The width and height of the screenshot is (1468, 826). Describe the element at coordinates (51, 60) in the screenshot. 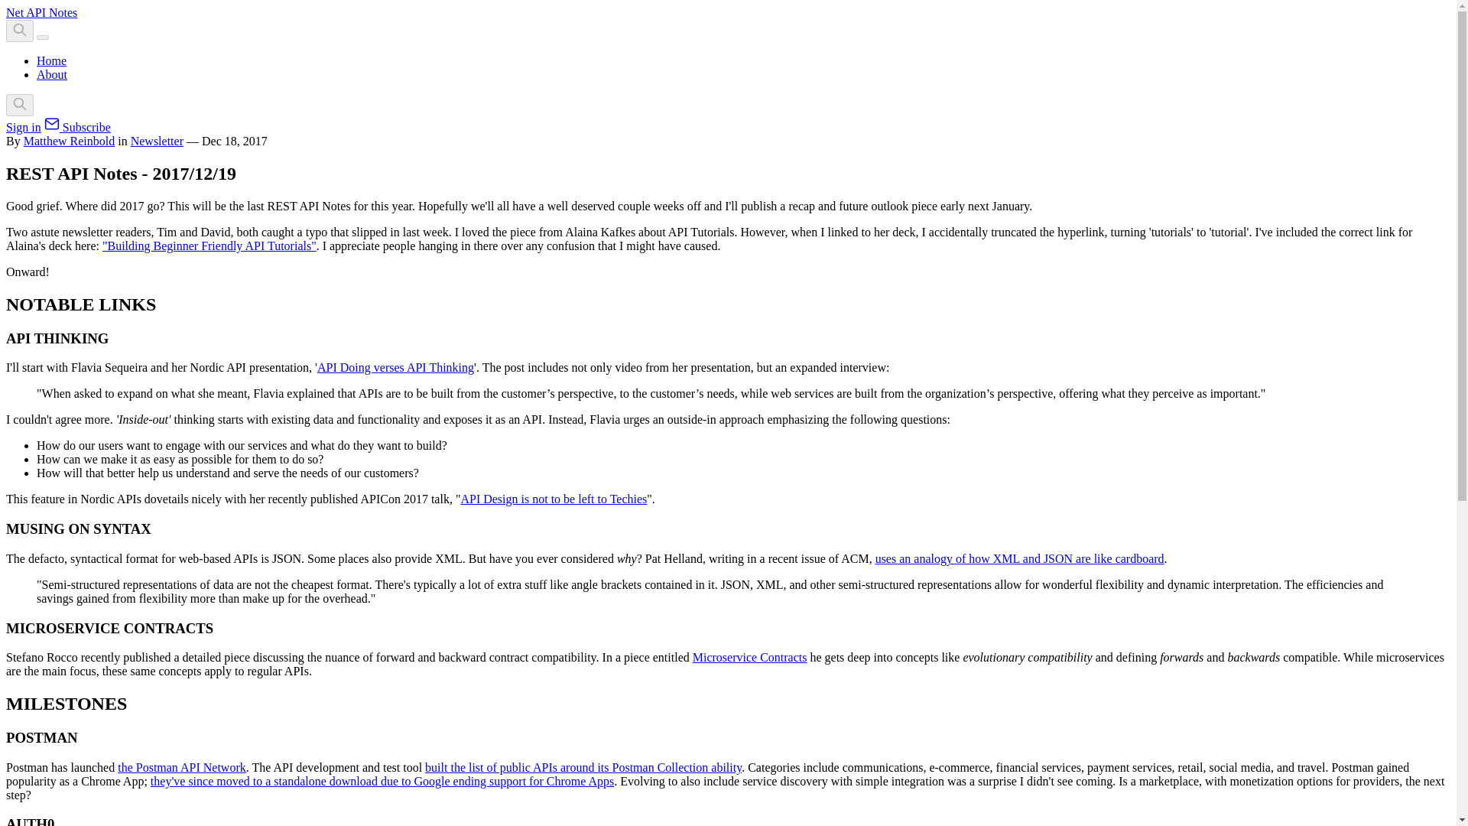

I see `Home` at that location.